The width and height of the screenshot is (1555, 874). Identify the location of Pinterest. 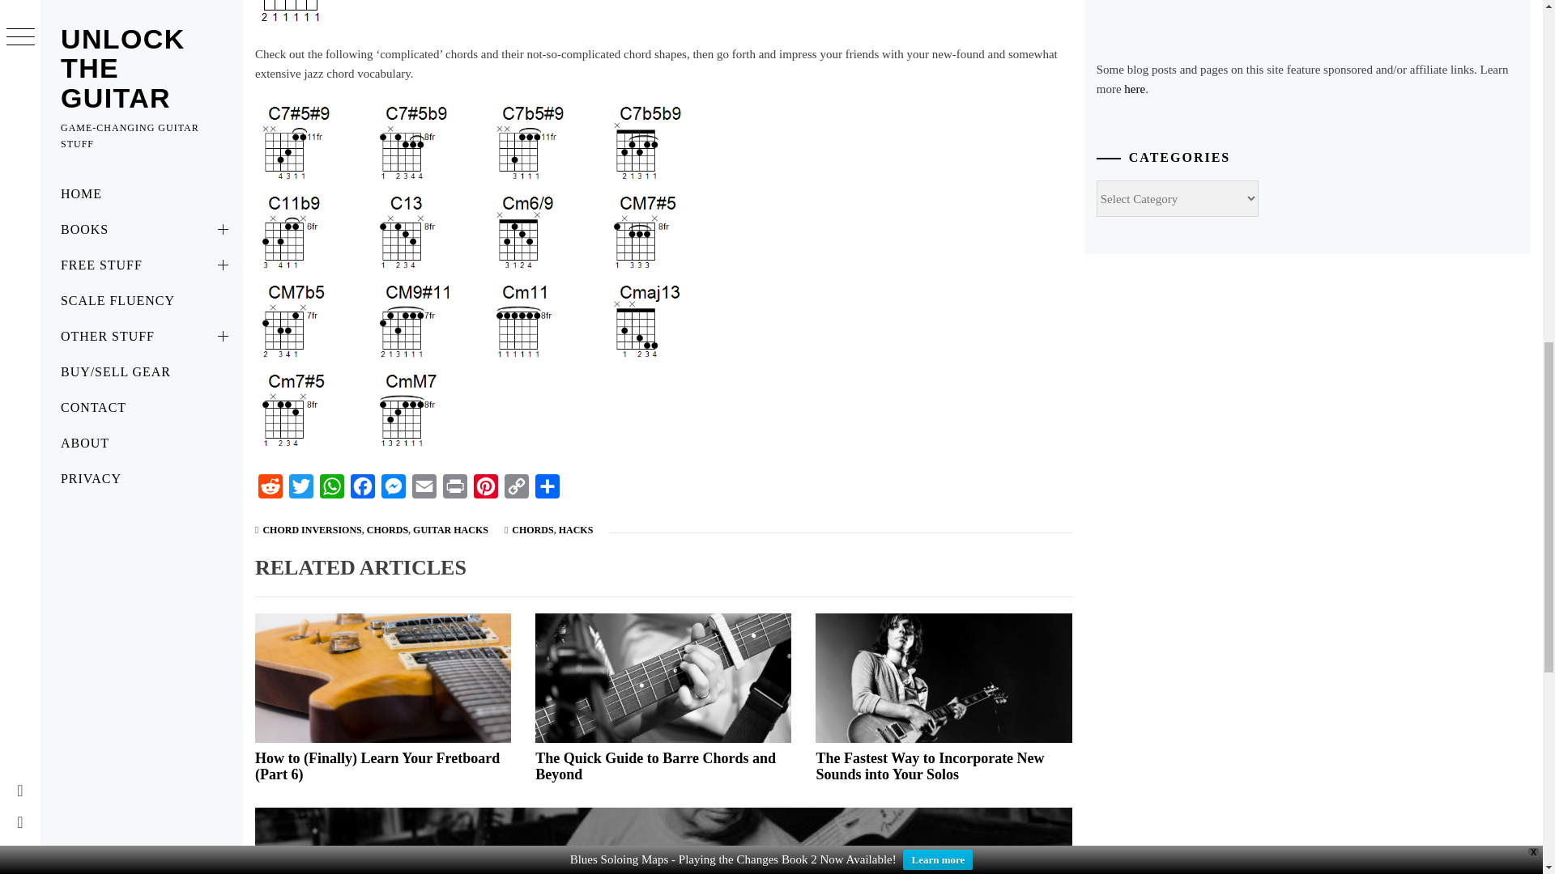
(486, 490).